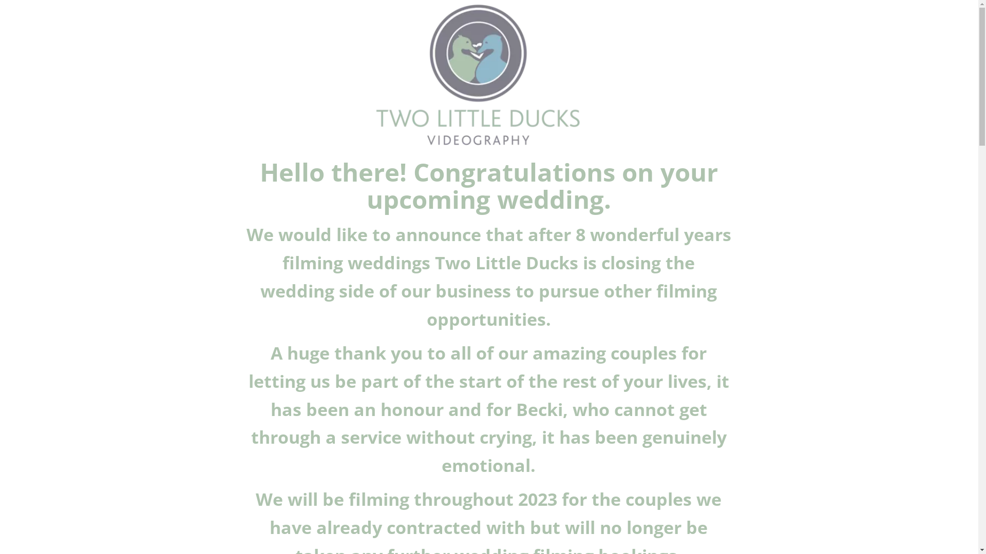 The height and width of the screenshot is (554, 986). What do you see at coordinates (480, 75) in the screenshot?
I see `2 Little Ducks Logo` at bounding box center [480, 75].